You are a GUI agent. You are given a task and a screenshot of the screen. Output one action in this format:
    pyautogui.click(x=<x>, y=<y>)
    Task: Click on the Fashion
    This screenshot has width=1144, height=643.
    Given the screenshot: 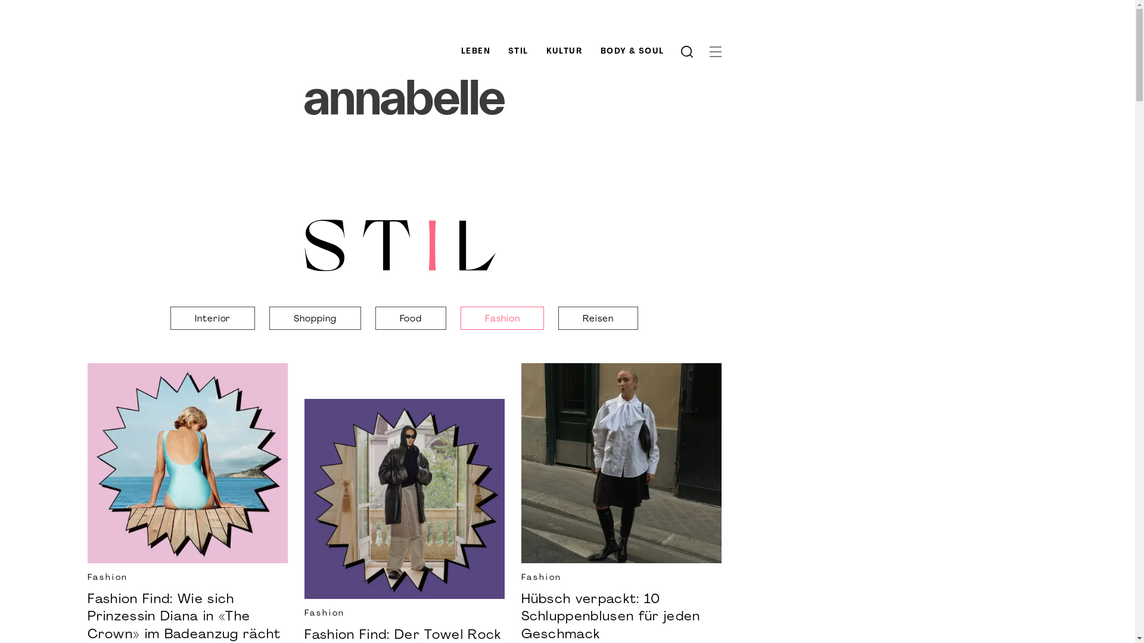 What is the action you would take?
    pyautogui.click(x=621, y=579)
    